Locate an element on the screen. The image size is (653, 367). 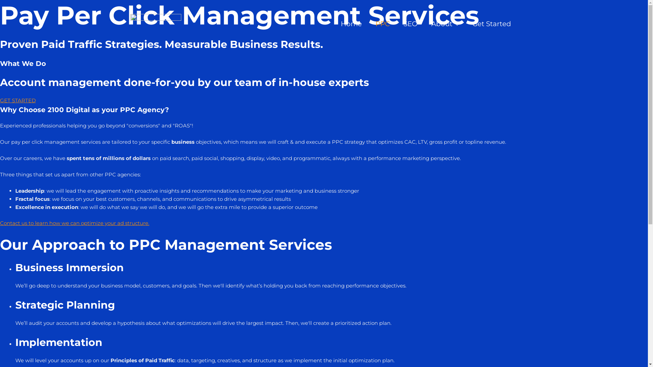
GET STARTED is located at coordinates (18, 101).